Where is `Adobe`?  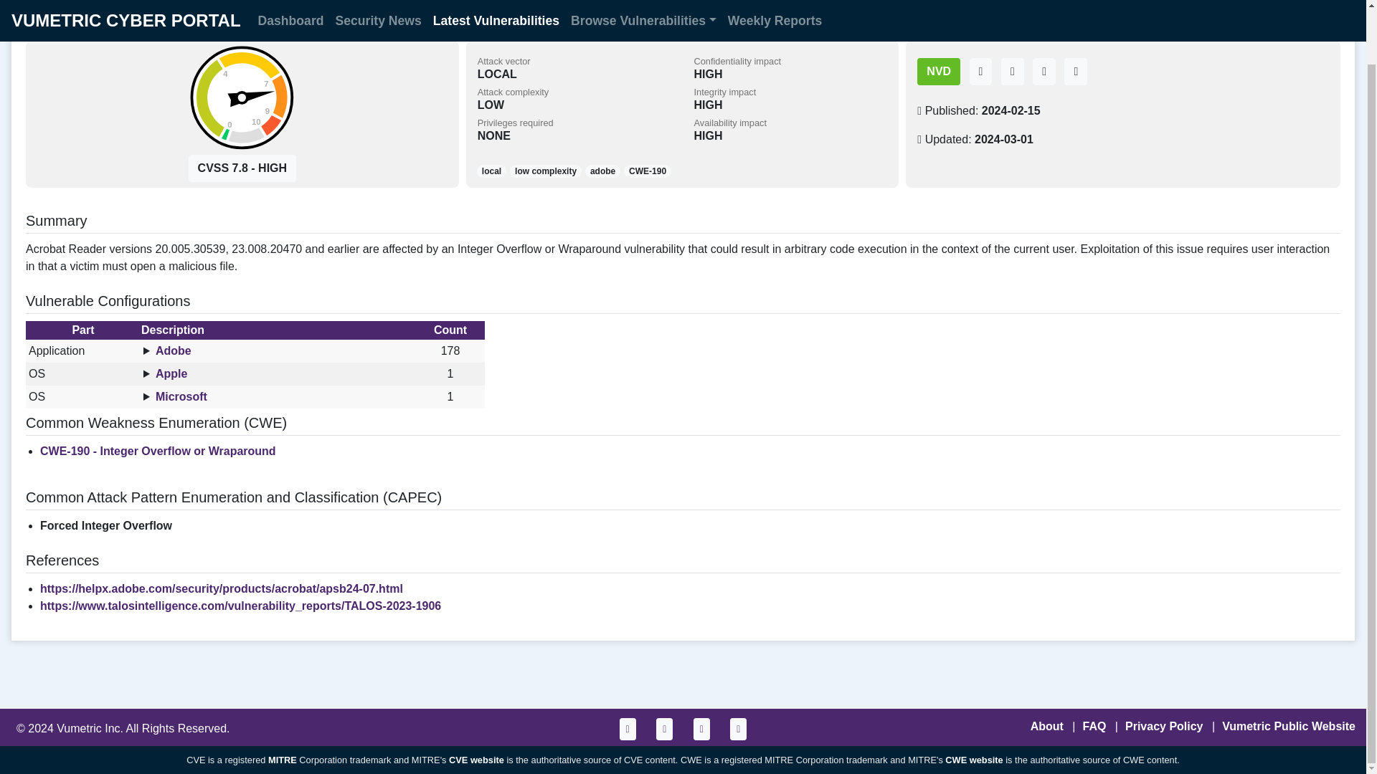 Adobe is located at coordinates (647, 170).